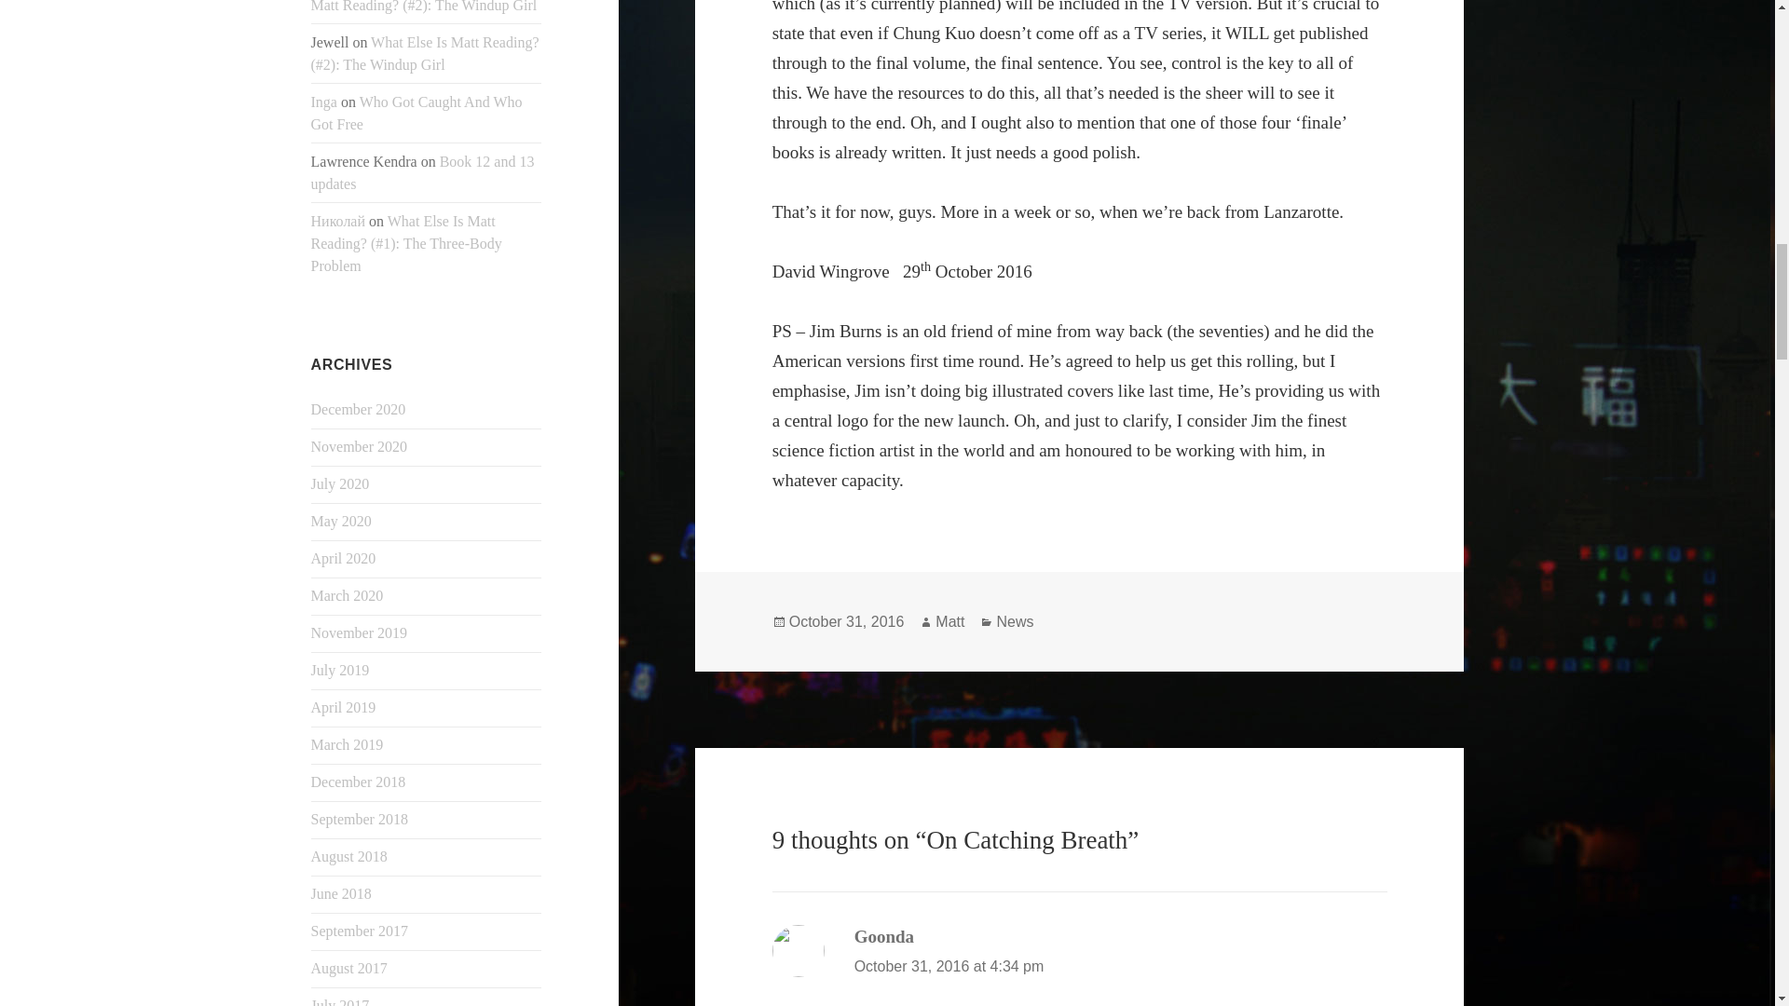 The height and width of the screenshot is (1006, 1789). I want to click on December 2020, so click(358, 409).